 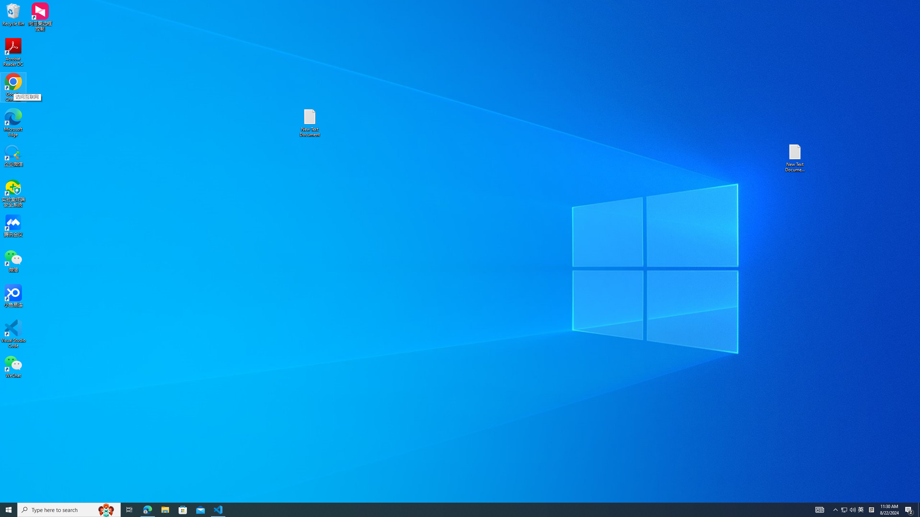 I want to click on Q2790: 100%, so click(x=852, y=510).